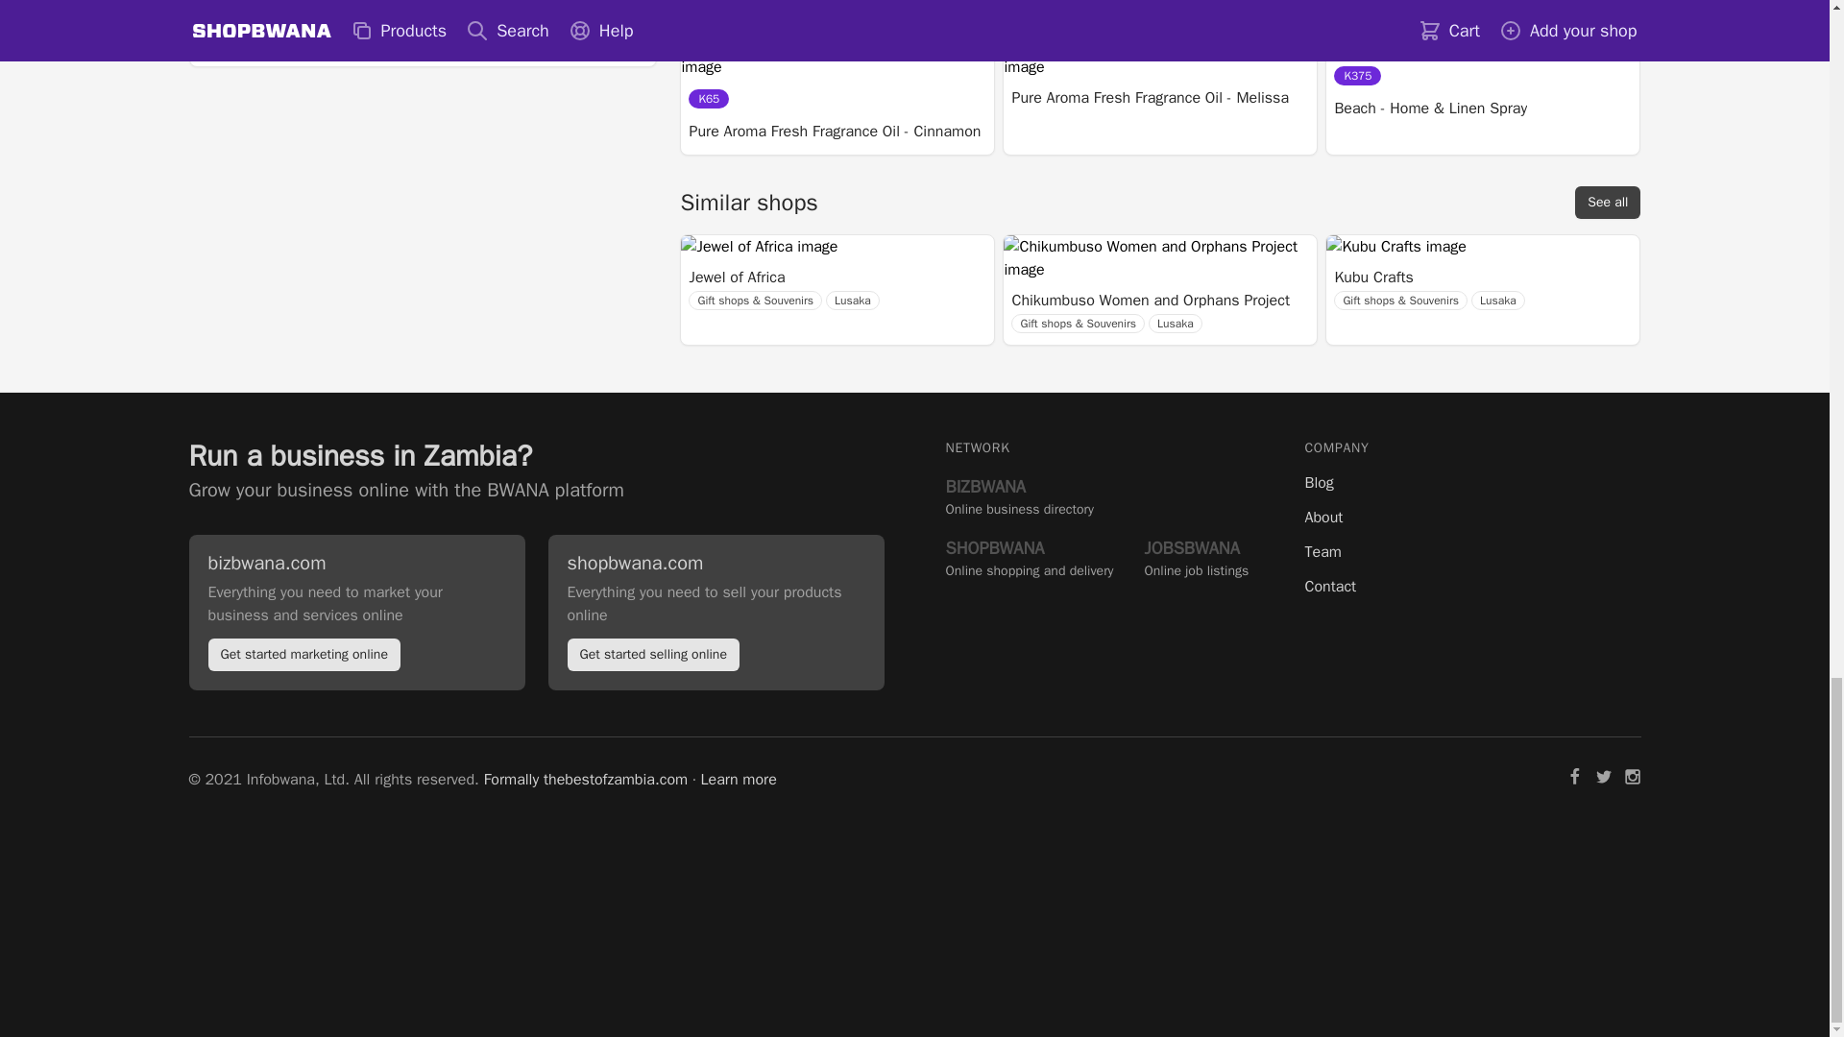 The image size is (1844, 1037). I want to click on Chikumbuso Women and Orphans Project, so click(1150, 301).